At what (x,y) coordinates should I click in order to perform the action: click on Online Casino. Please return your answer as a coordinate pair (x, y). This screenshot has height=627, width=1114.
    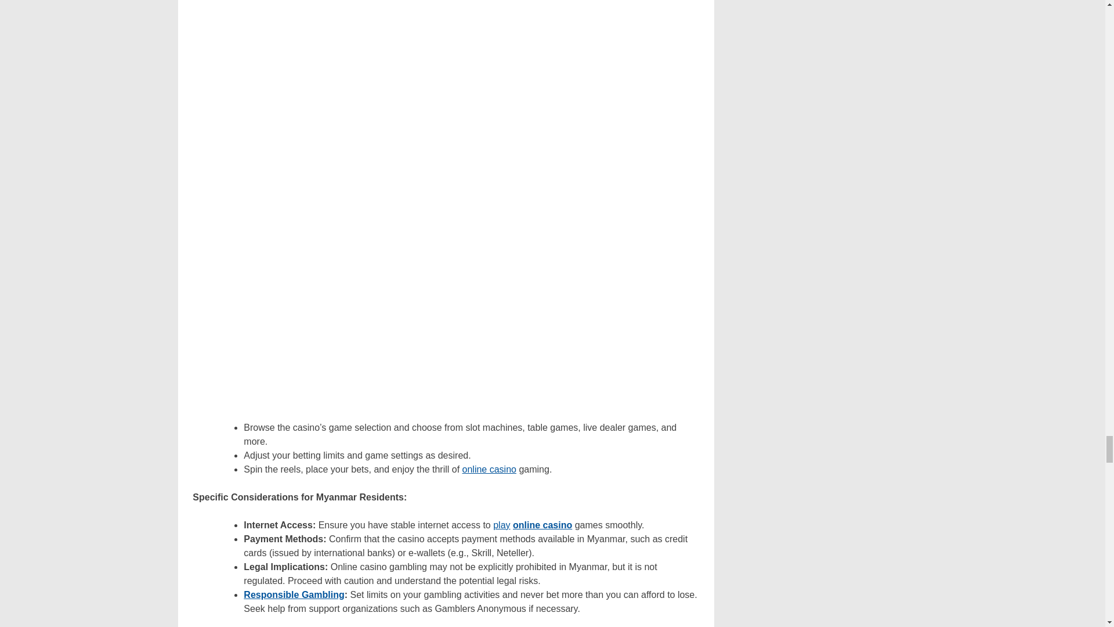
    Looking at the image, I should click on (542, 525).